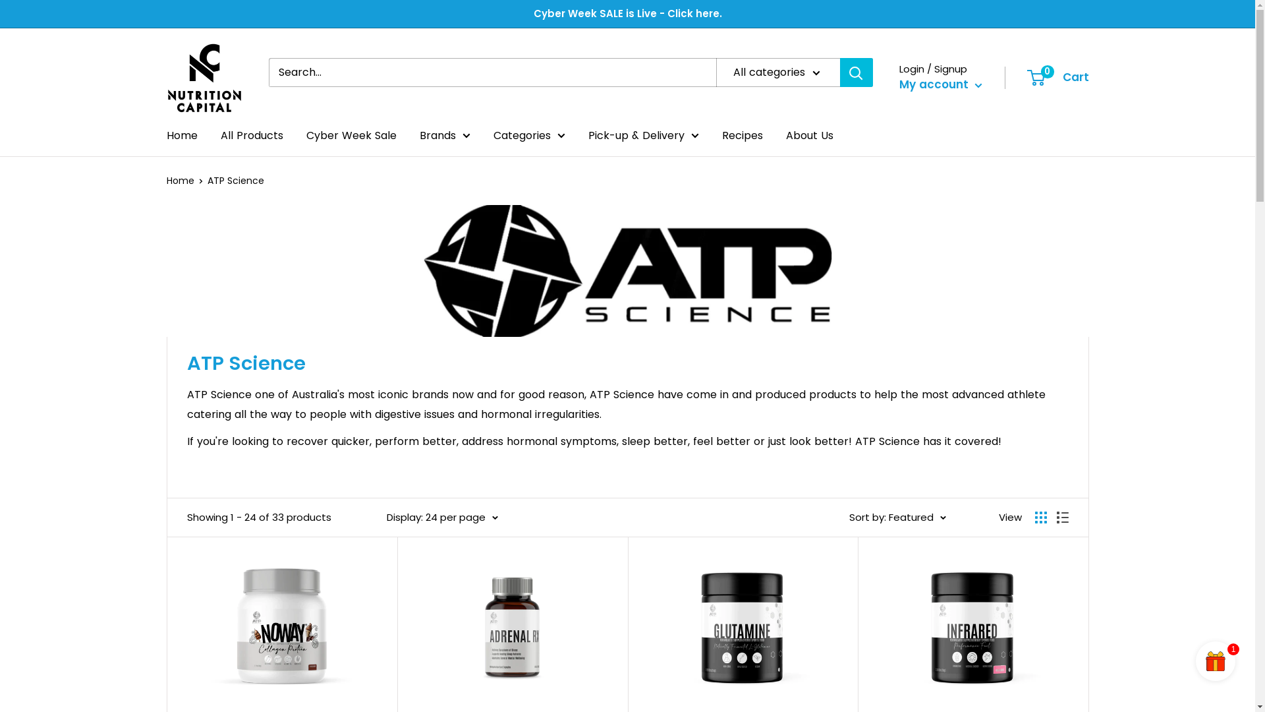  Describe the element at coordinates (441, 518) in the screenshot. I see `Display: 24 per page` at that location.